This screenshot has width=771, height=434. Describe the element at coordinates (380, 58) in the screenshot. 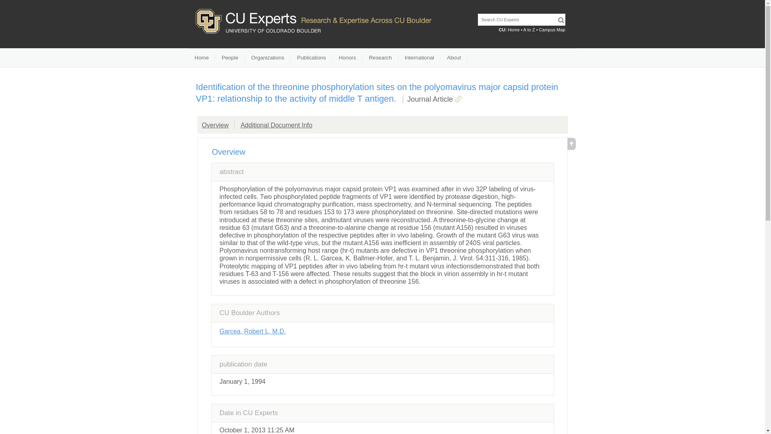

I see `menu item` at that location.